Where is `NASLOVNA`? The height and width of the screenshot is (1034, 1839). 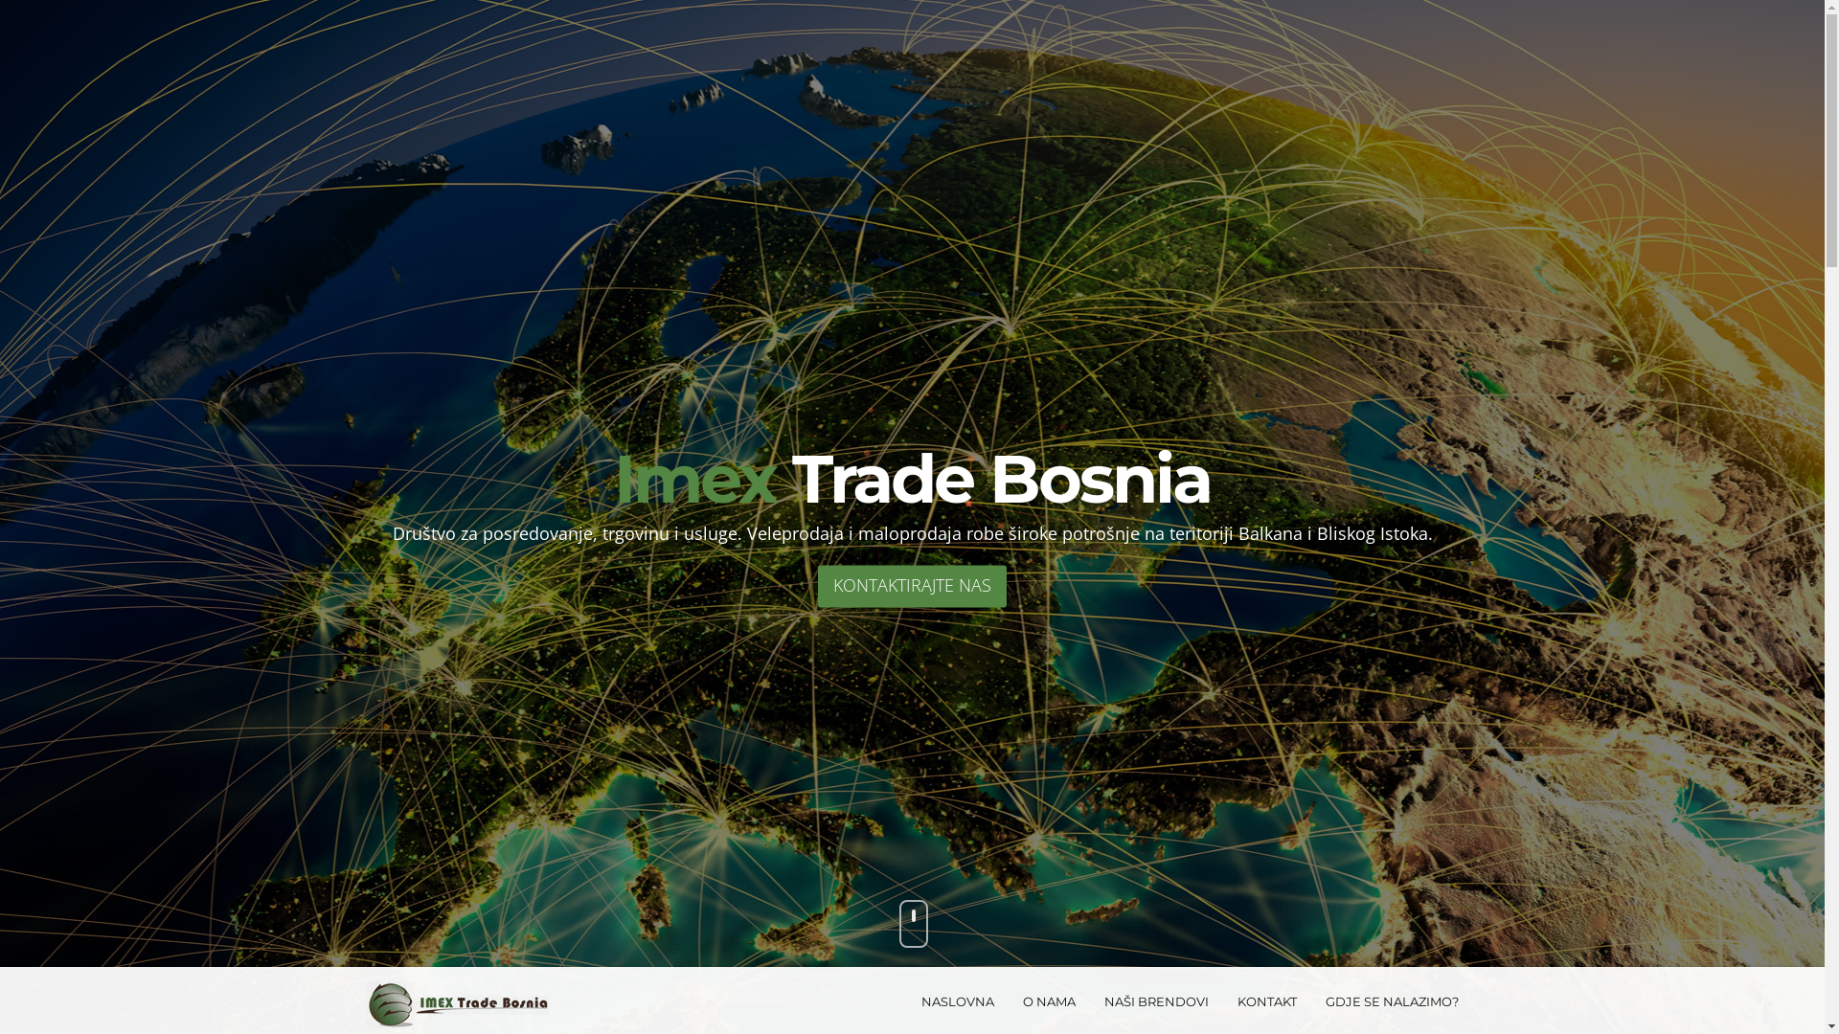 NASLOVNA is located at coordinates (957, 1001).